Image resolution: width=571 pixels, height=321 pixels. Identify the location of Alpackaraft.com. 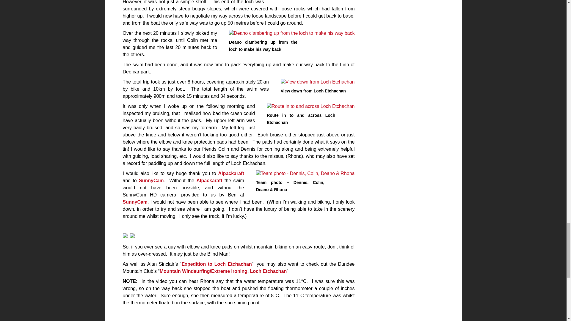
(231, 173).